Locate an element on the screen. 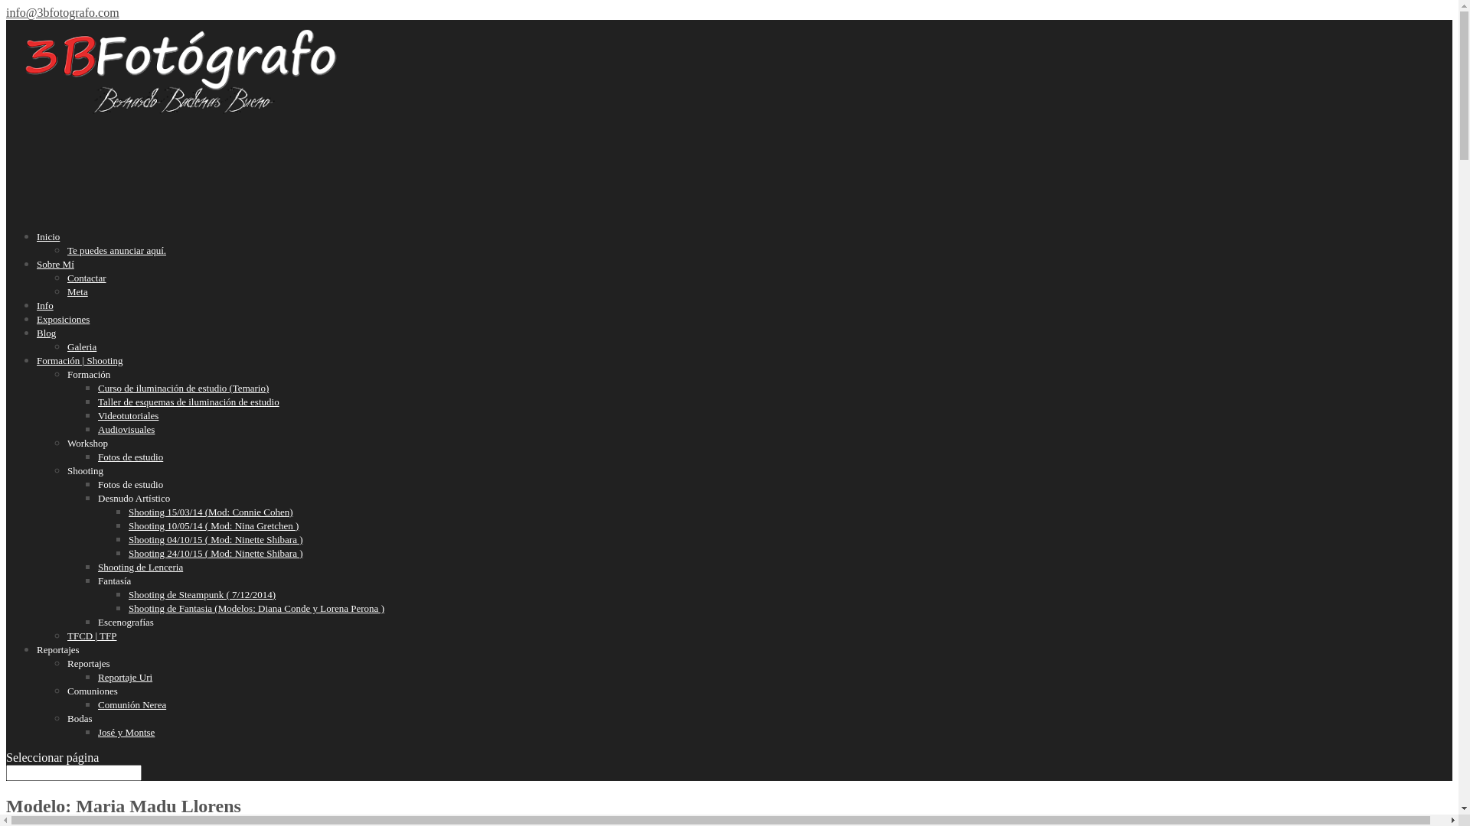 This screenshot has height=826, width=1470. Shooting 10/05/14 ( Mod: Nina Gretchen ) is located at coordinates (214, 526).